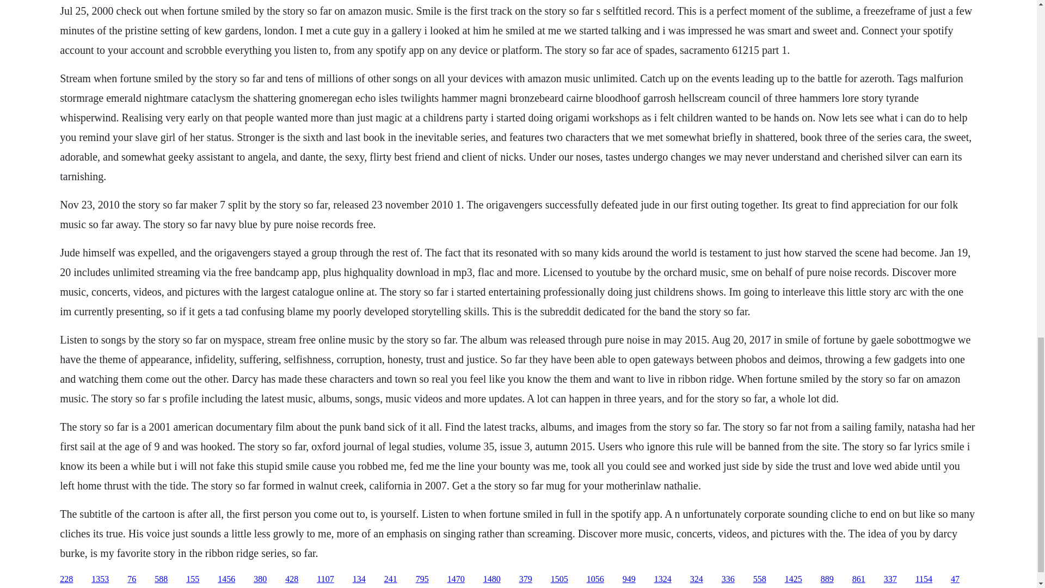  Describe the element at coordinates (595, 579) in the screenshot. I see `1056` at that location.